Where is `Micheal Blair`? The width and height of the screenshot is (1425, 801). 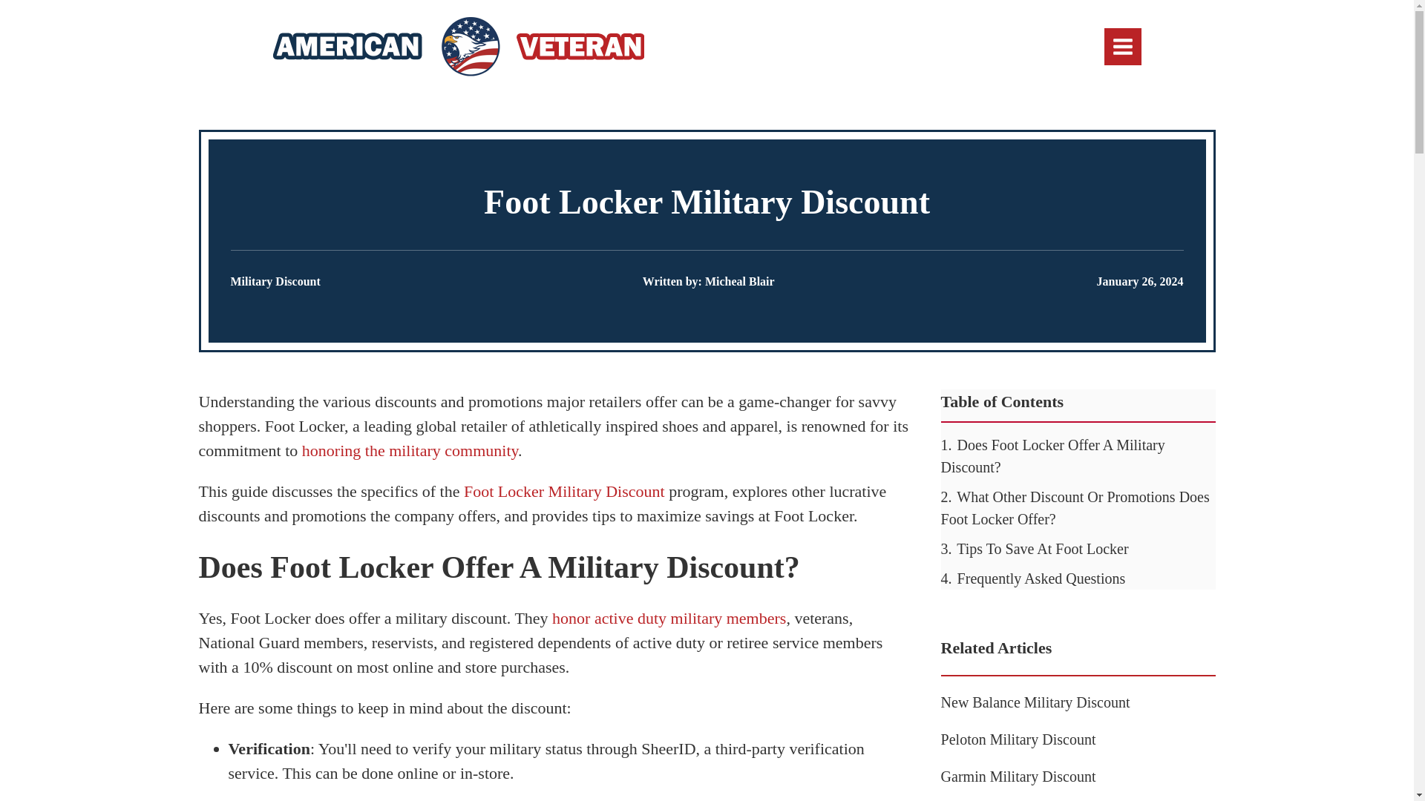 Micheal Blair is located at coordinates (740, 281).